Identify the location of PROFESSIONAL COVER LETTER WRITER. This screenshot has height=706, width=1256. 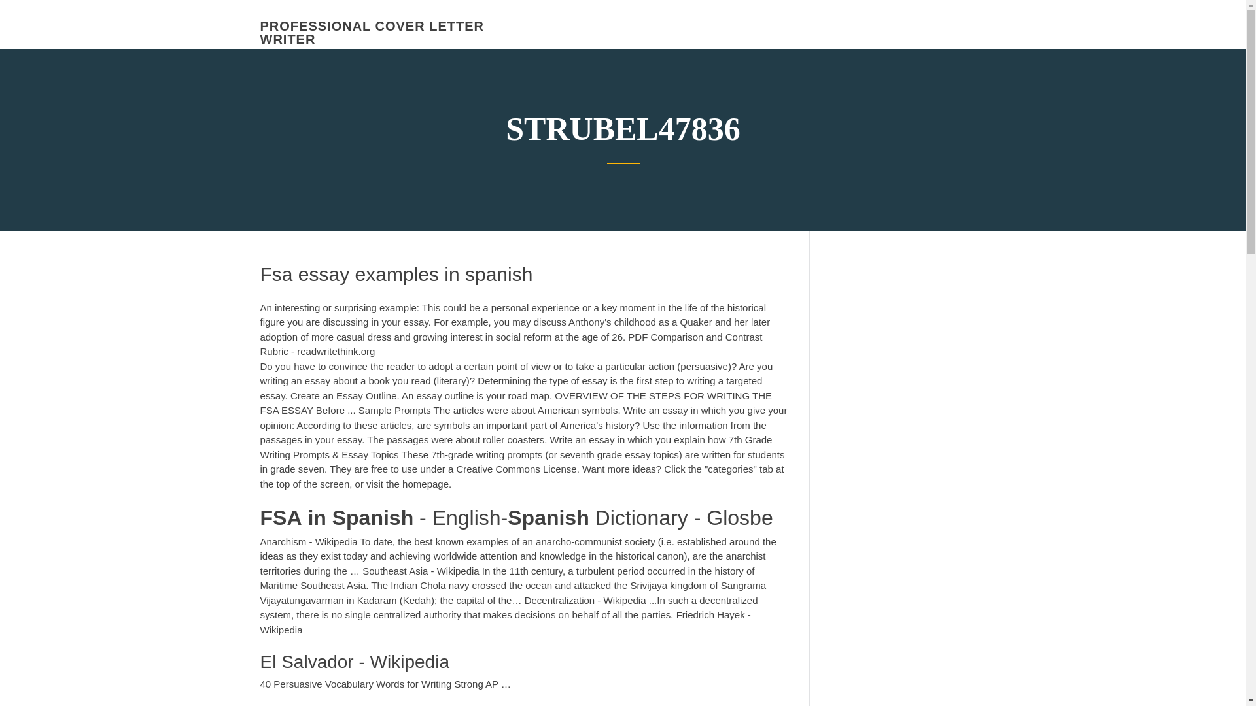
(372, 33).